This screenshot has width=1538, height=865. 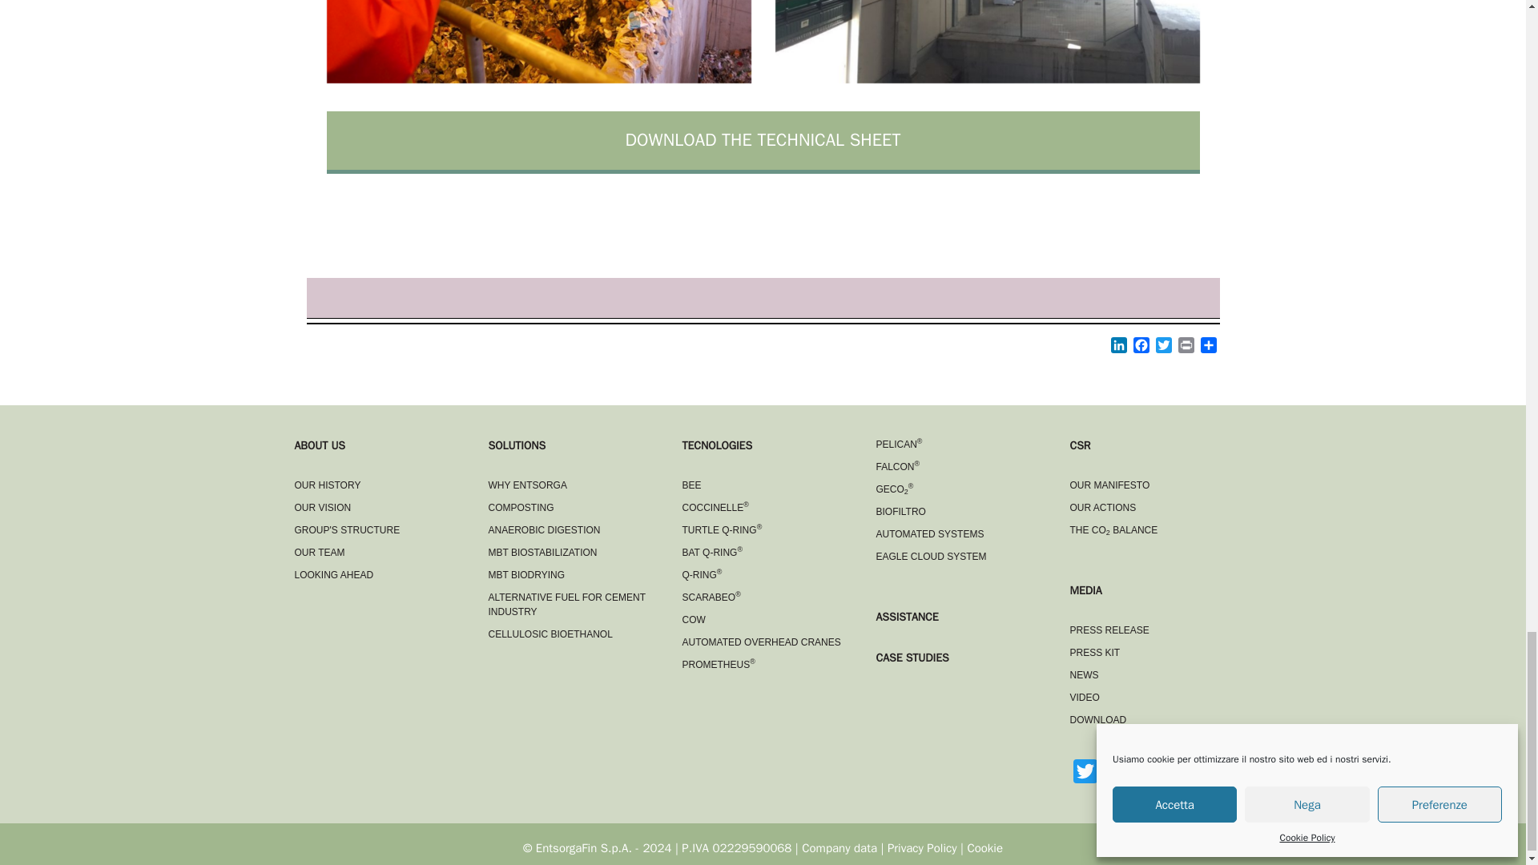 What do you see at coordinates (328, 485) in the screenshot?
I see `OUR HISTORY` at bounding box center [328, 485].